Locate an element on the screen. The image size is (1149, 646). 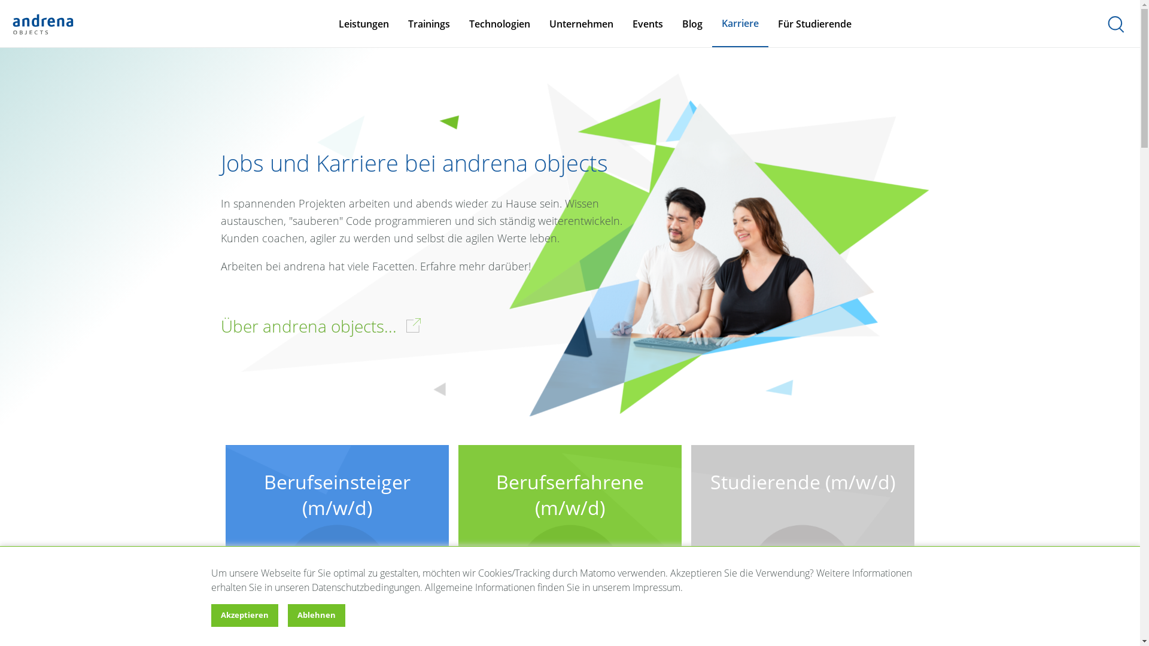
Berufserfahrene (m/w/d) is located at coordinates (570, 483).